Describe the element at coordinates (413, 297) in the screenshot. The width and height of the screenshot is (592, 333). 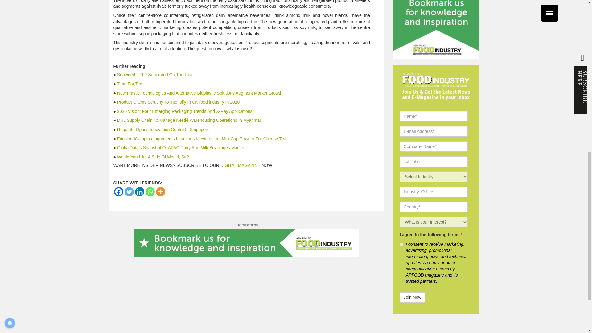
I see `Join Now` at that location.